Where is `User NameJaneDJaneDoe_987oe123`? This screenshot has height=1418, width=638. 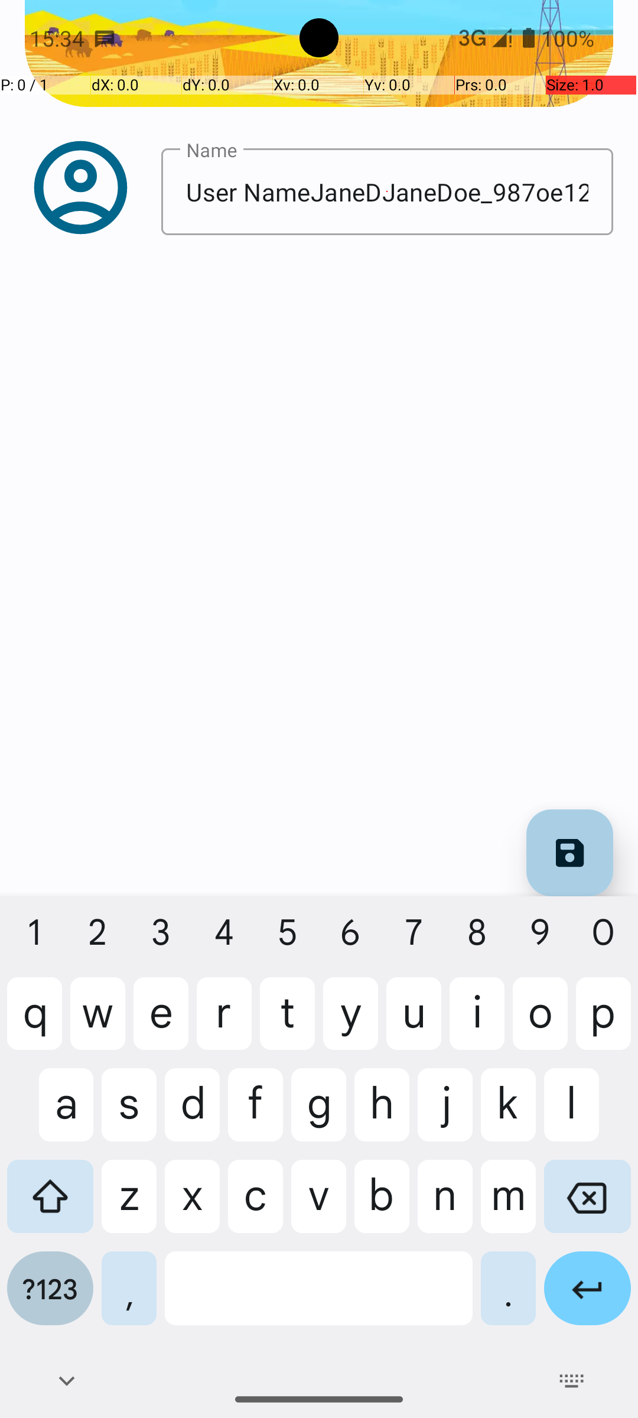 User NameJaneDJaneDoe_987oe123 is located at coordinates (388, 191).